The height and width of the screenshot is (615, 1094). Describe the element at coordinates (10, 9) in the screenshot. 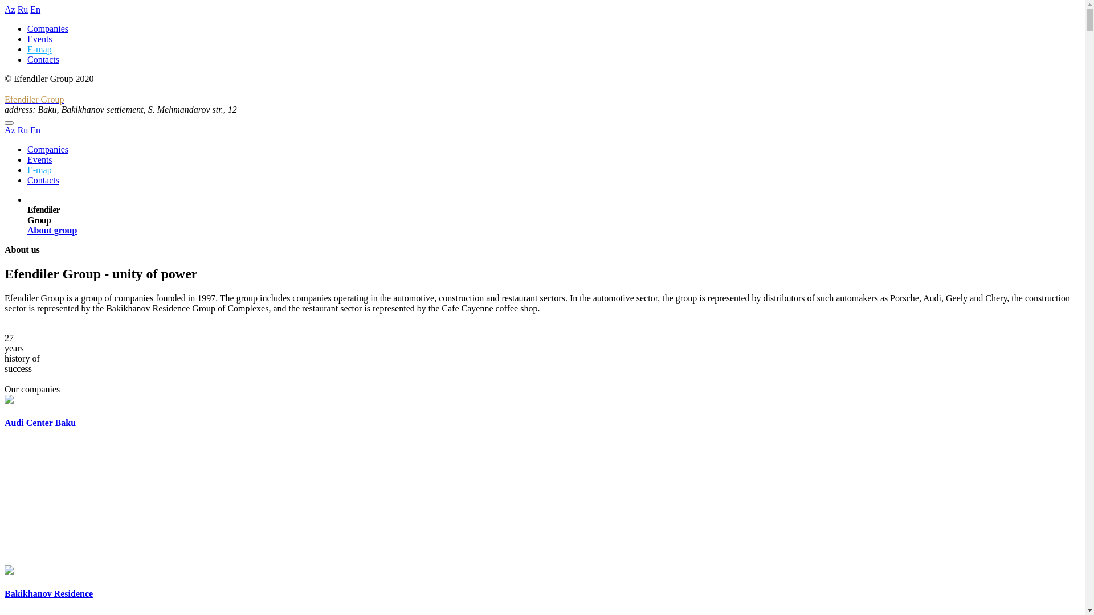

I see `Az` at that location.